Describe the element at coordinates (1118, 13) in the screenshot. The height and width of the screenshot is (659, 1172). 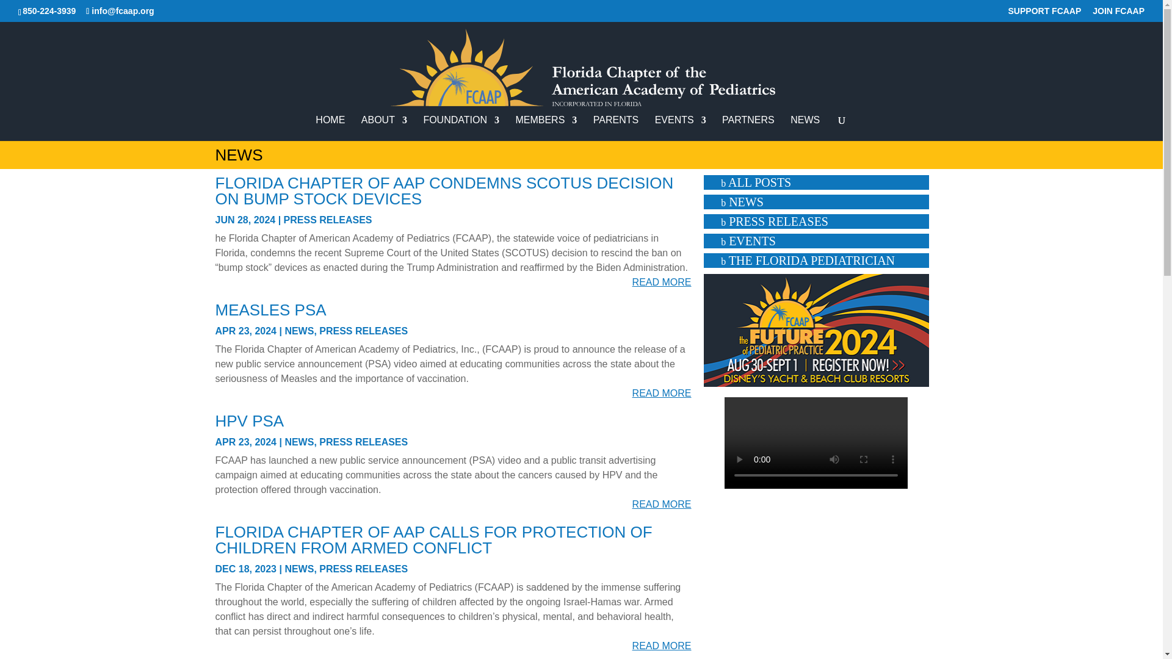
I see `JOIN FCAAP` at that location.